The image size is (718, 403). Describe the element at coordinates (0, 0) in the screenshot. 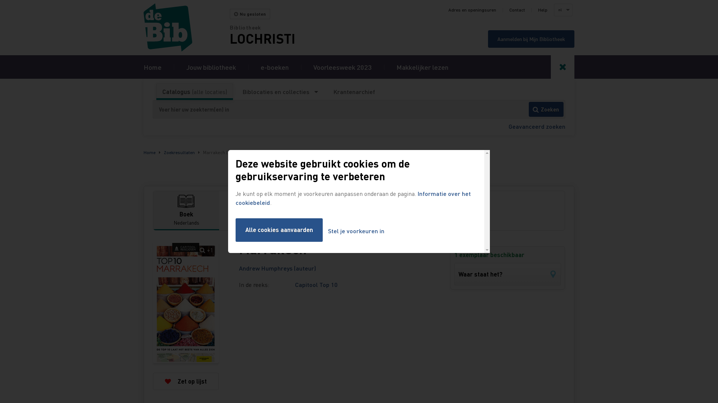

I see `Overslaan en naar zoeken gaan` at that location.